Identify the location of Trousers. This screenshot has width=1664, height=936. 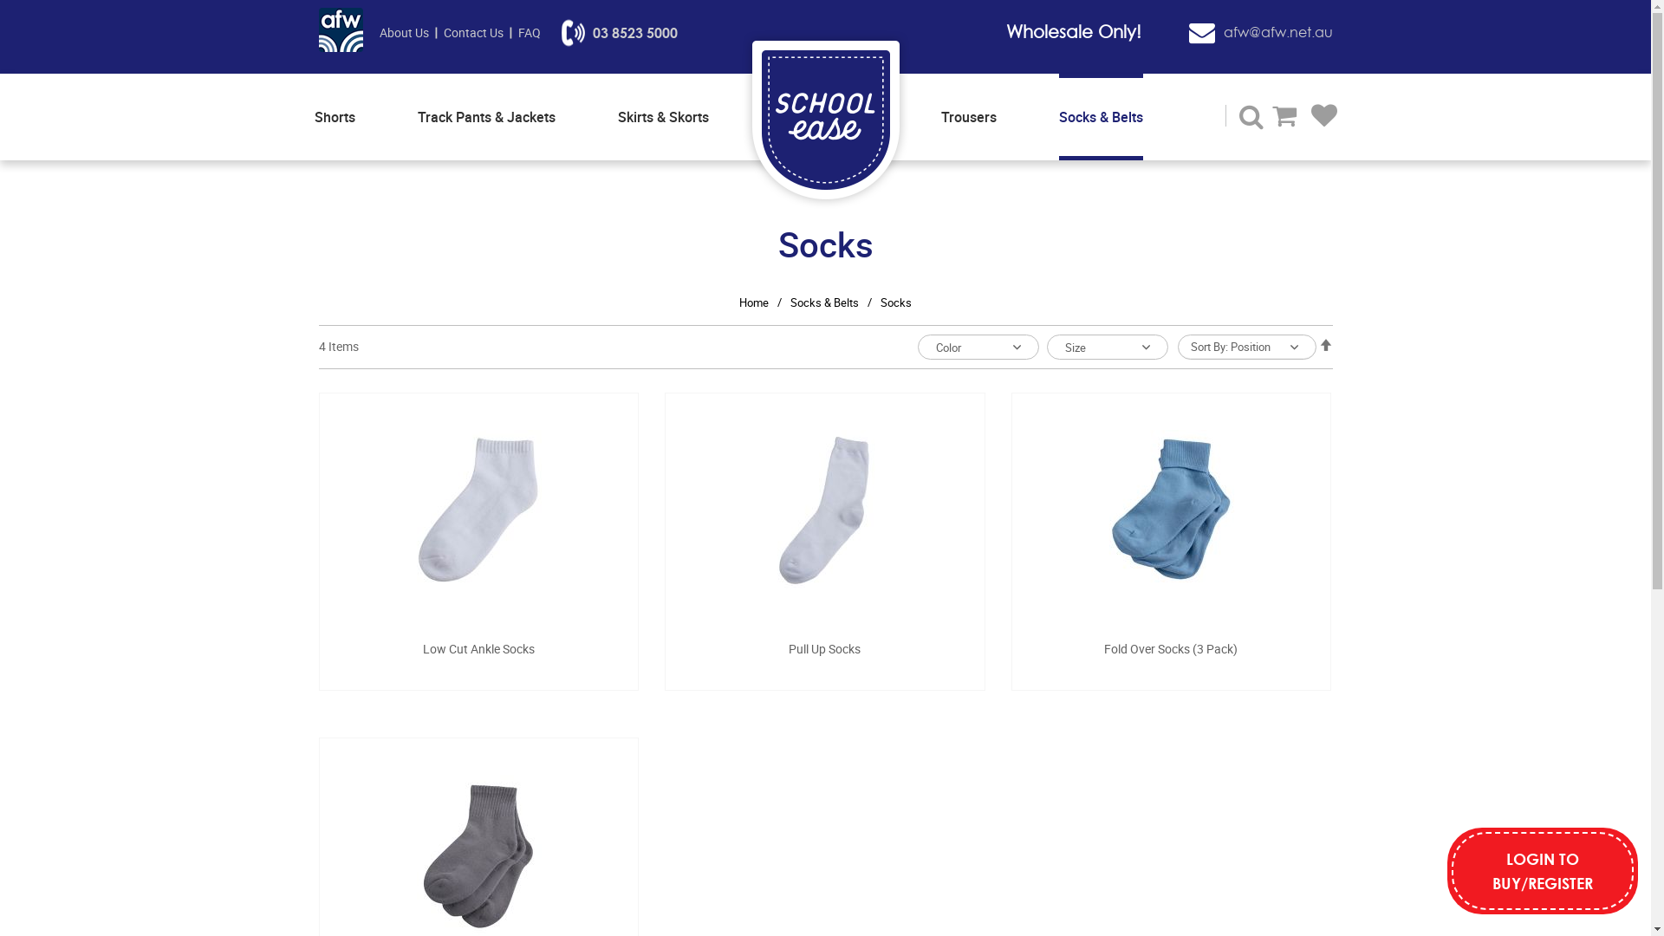
(969, 117).